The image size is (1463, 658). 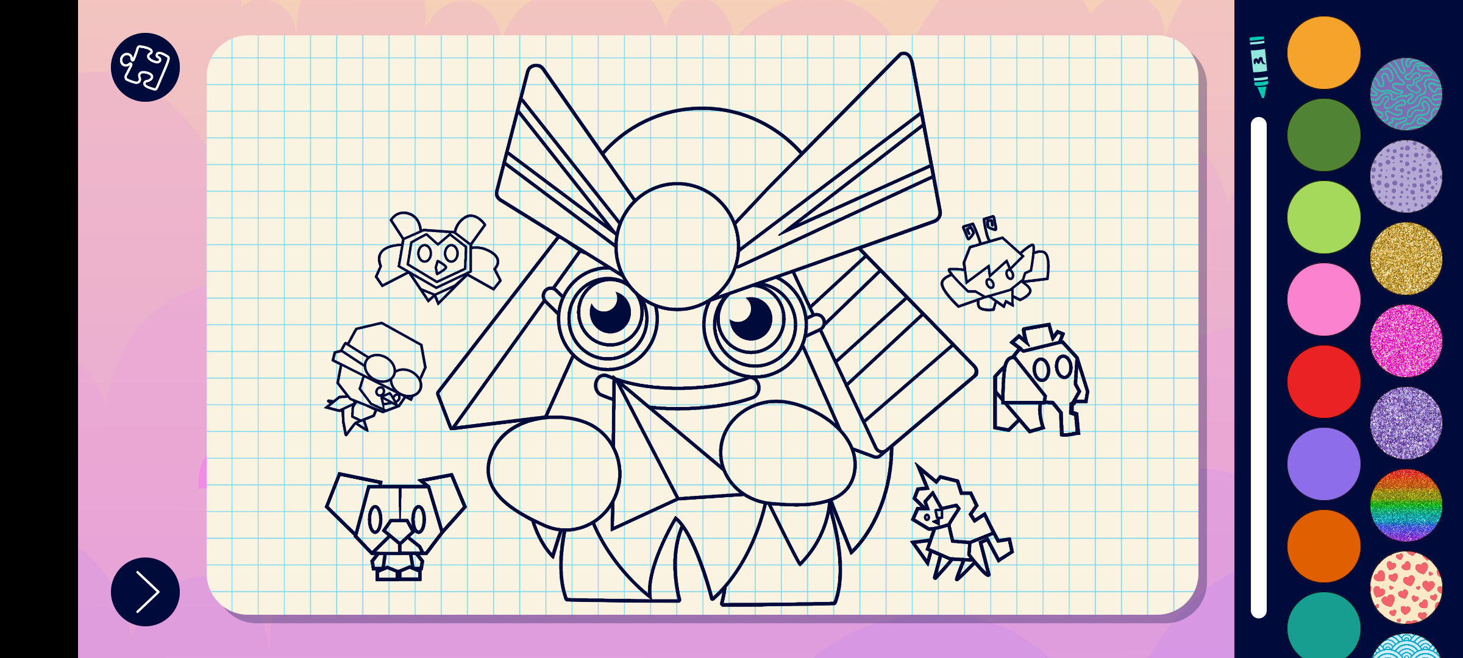 I want to click on coloring background, so click(x=1407, y=341).